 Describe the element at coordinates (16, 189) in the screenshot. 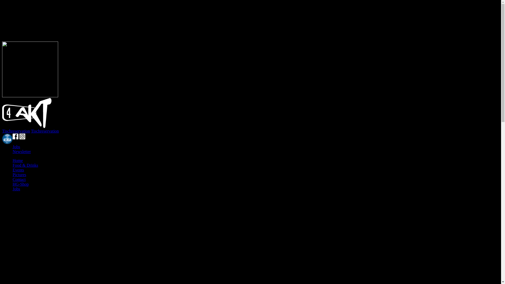

I see `Jobs` at that location.